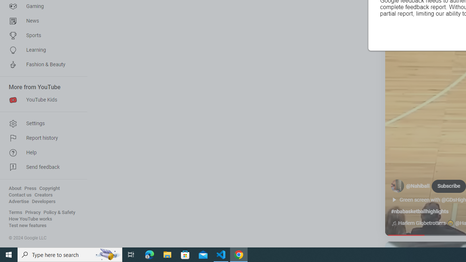 This screenshot has height=262, width=466. Describe the element at coordinates (33, 213) in the screenshot. I see `Privacy` at that location.